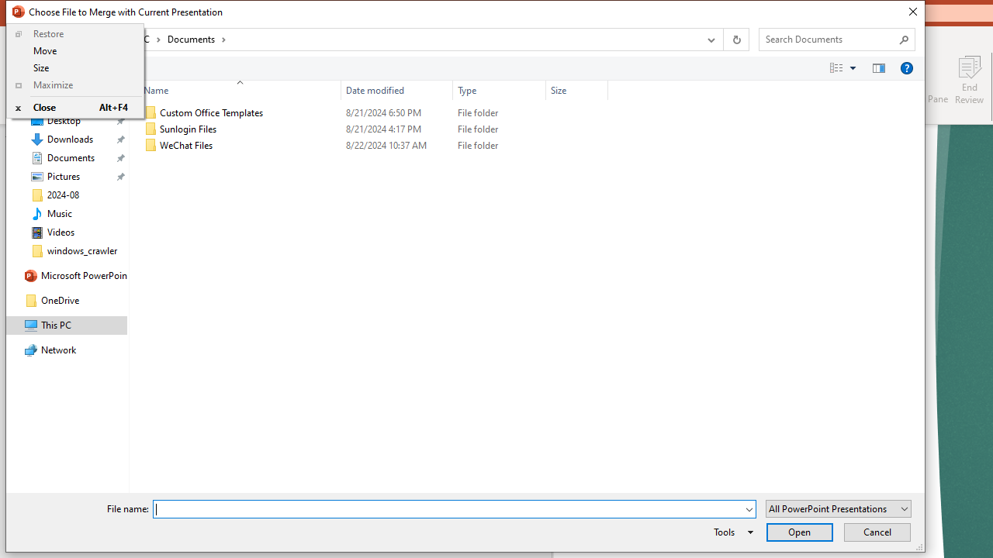  Describe the element at coordinates (455, 508) in the screenshot. I see `File name:` at that location.